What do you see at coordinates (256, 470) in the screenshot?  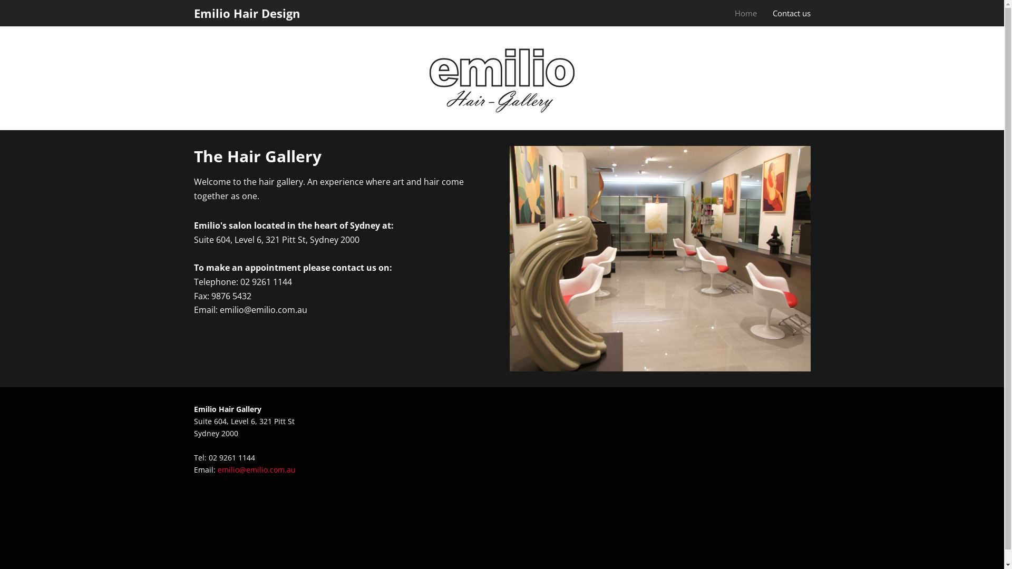 I see `emilio@emilio.com.au` at bounding box center [256, 470].